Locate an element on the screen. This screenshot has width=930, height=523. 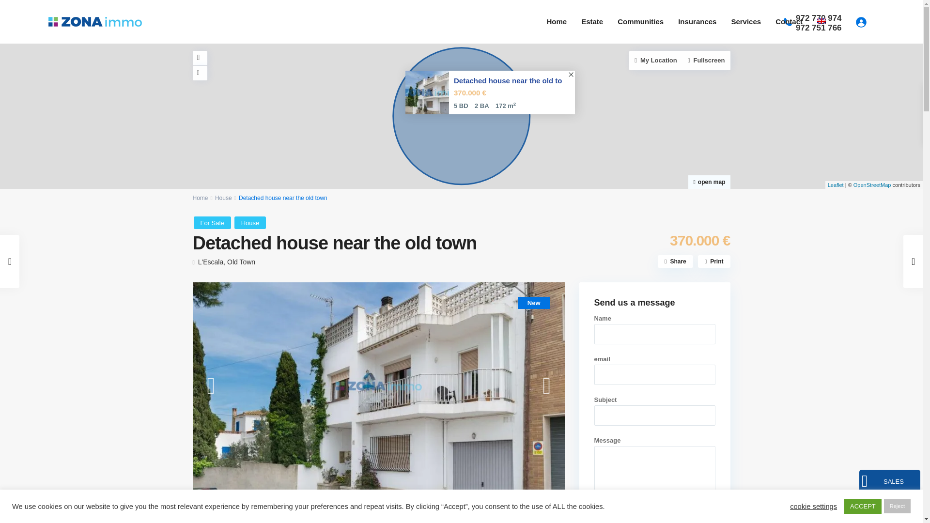
Contact is located at coordinates (789, 21).